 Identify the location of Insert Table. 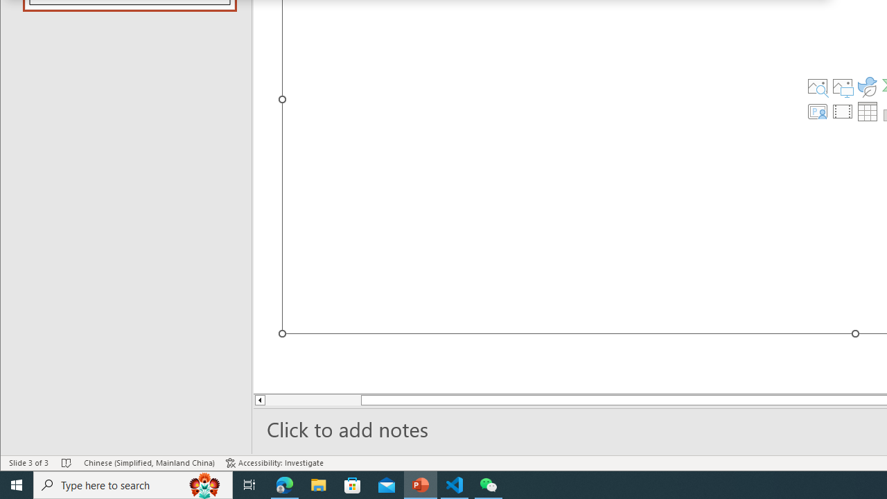
(868, 111).